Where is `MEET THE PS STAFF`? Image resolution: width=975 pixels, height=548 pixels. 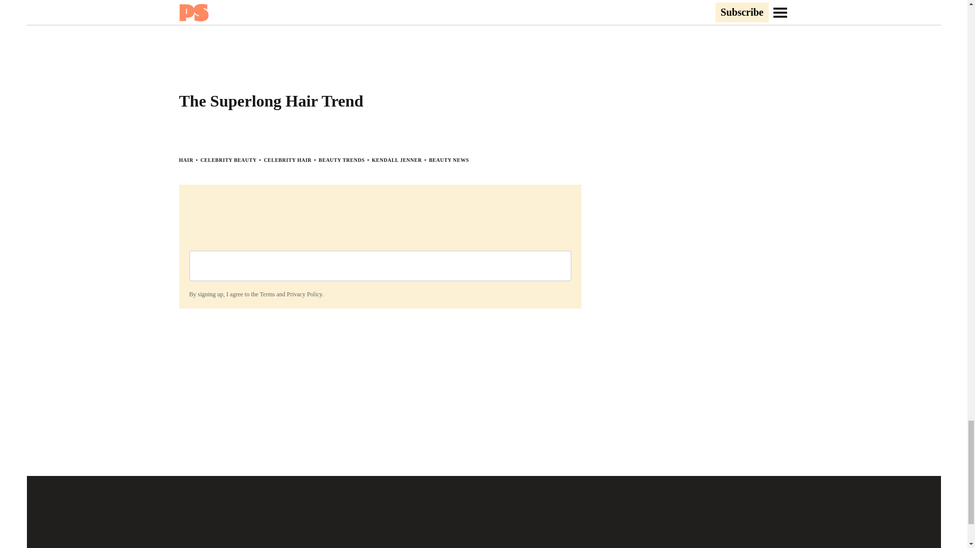 MEET THE PS STAFF is located at coordinates (338, 547).